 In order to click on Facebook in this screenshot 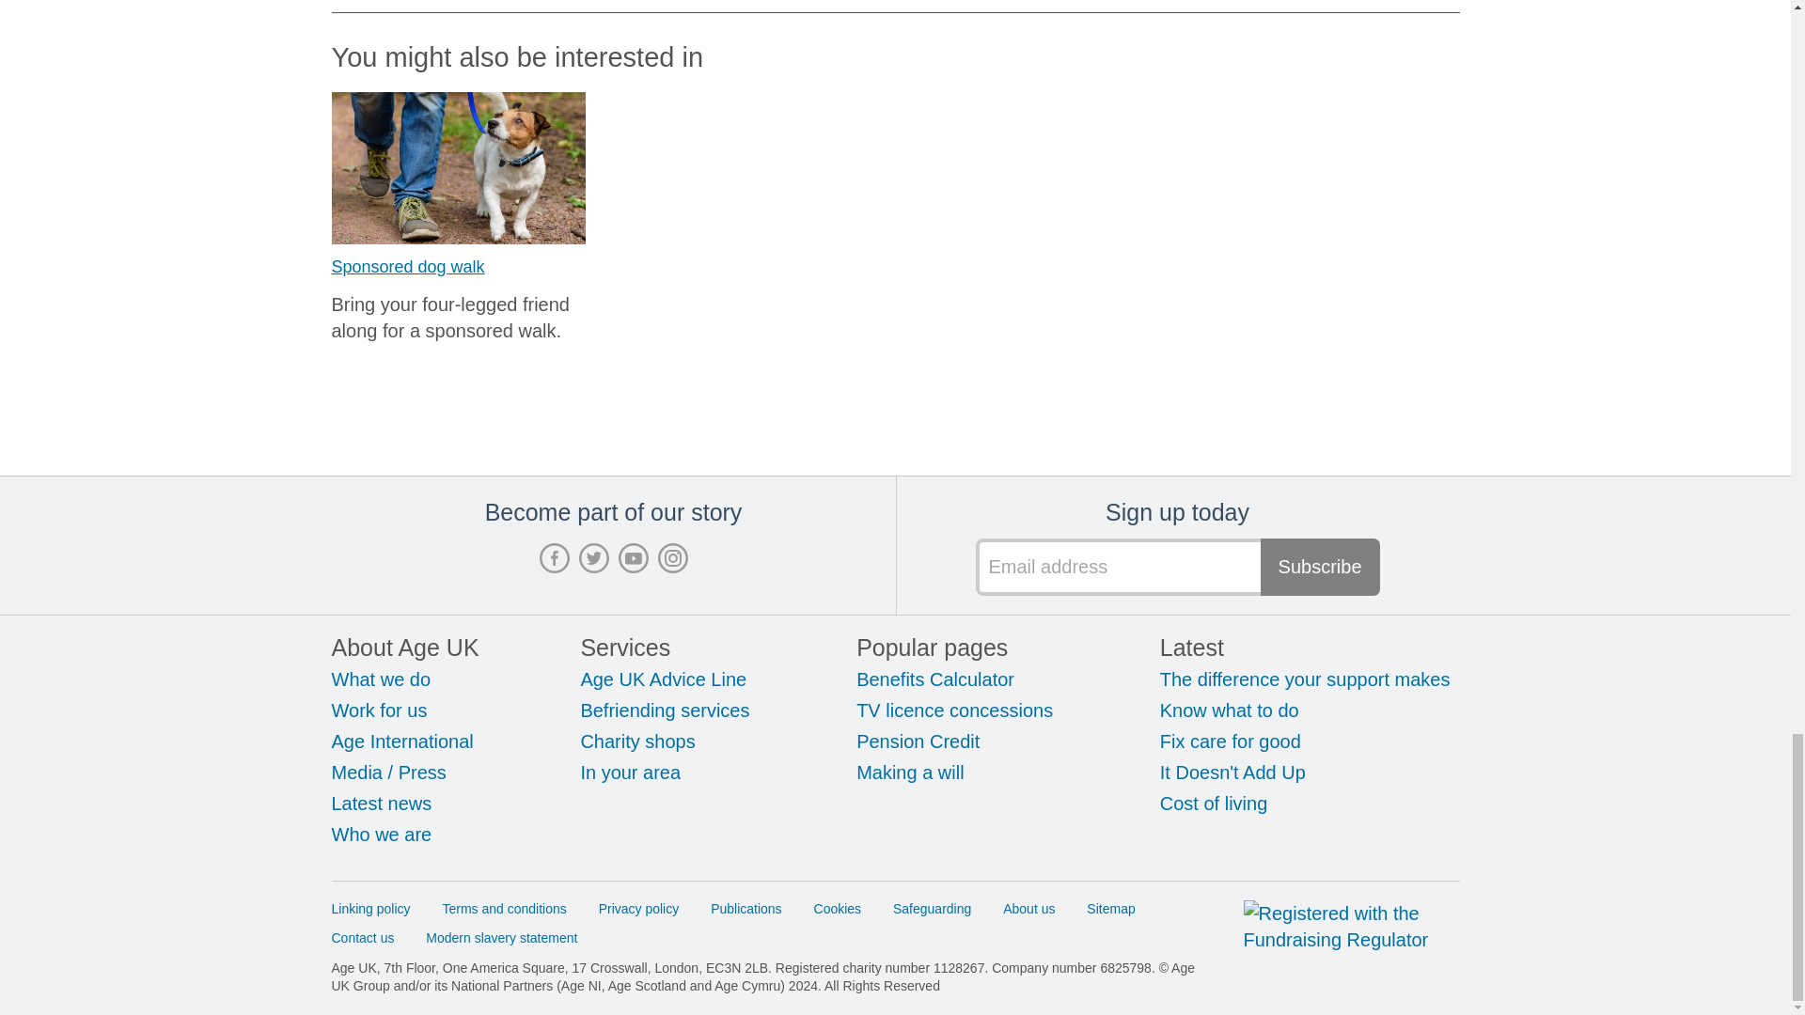, I will do `click(555, 556)`.